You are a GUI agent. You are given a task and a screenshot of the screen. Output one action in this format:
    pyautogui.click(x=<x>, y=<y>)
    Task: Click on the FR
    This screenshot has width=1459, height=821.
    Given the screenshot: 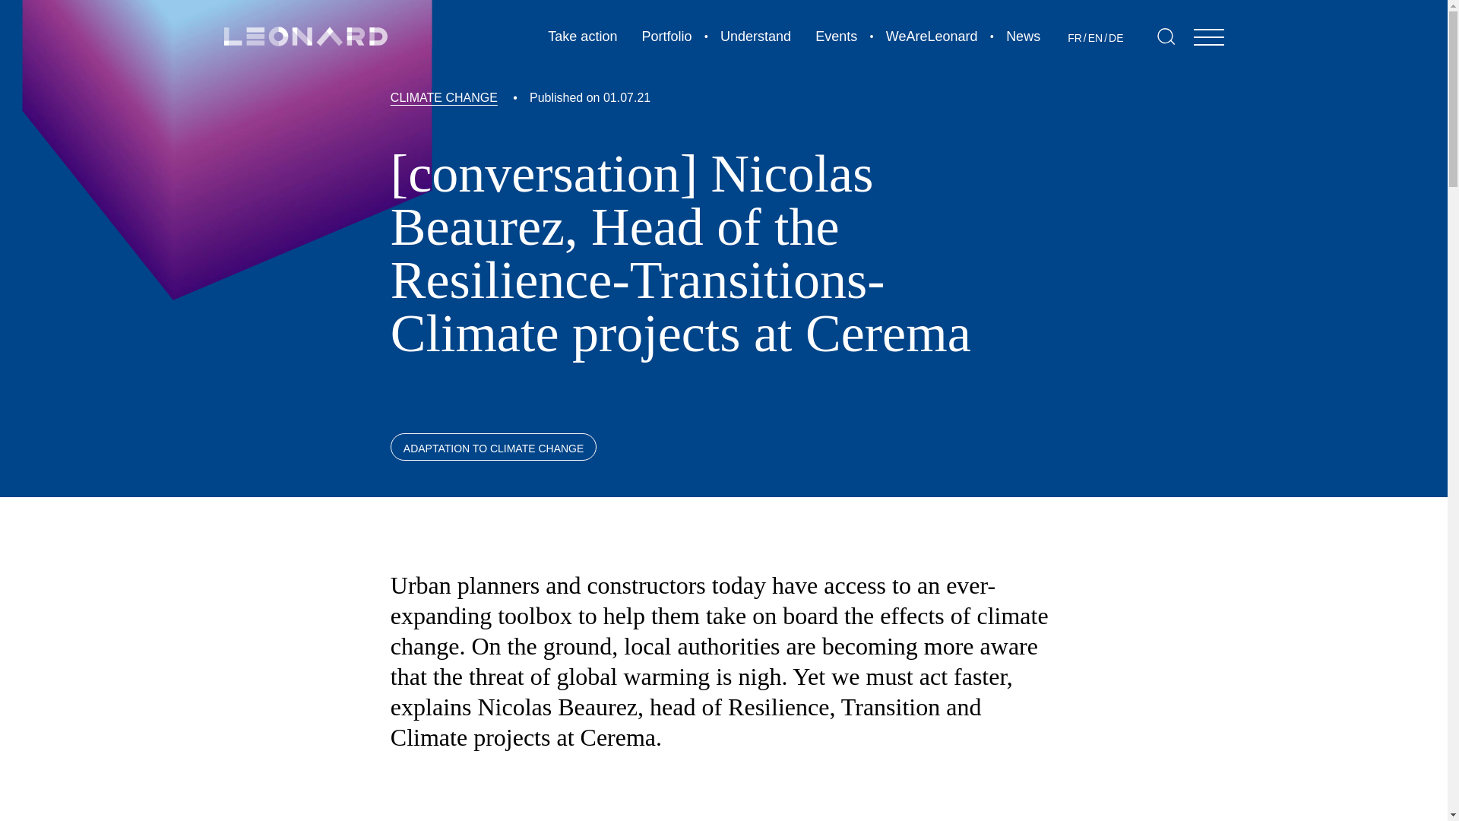 What is the action you would take?
    pyautogui.click(x=1074, y=38)
    